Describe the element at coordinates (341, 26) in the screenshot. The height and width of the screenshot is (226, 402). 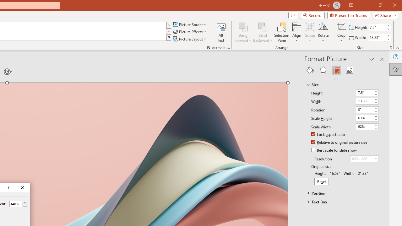
I see `Crop` at that location.